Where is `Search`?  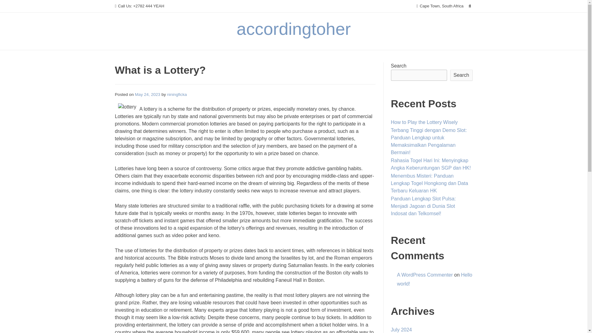 Search is located at coordinates (461, 75).